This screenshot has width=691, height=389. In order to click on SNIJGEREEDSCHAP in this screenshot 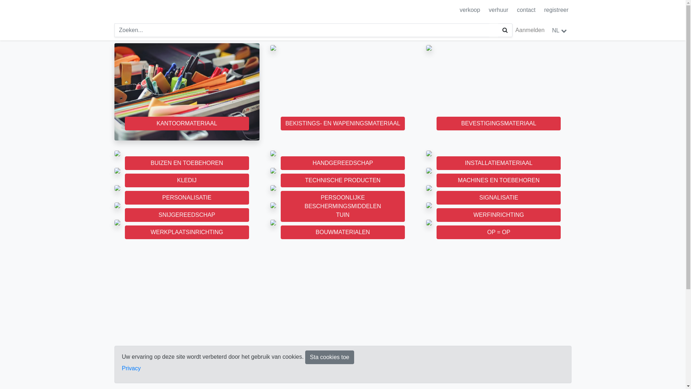, I will do `click(117, 205)`.